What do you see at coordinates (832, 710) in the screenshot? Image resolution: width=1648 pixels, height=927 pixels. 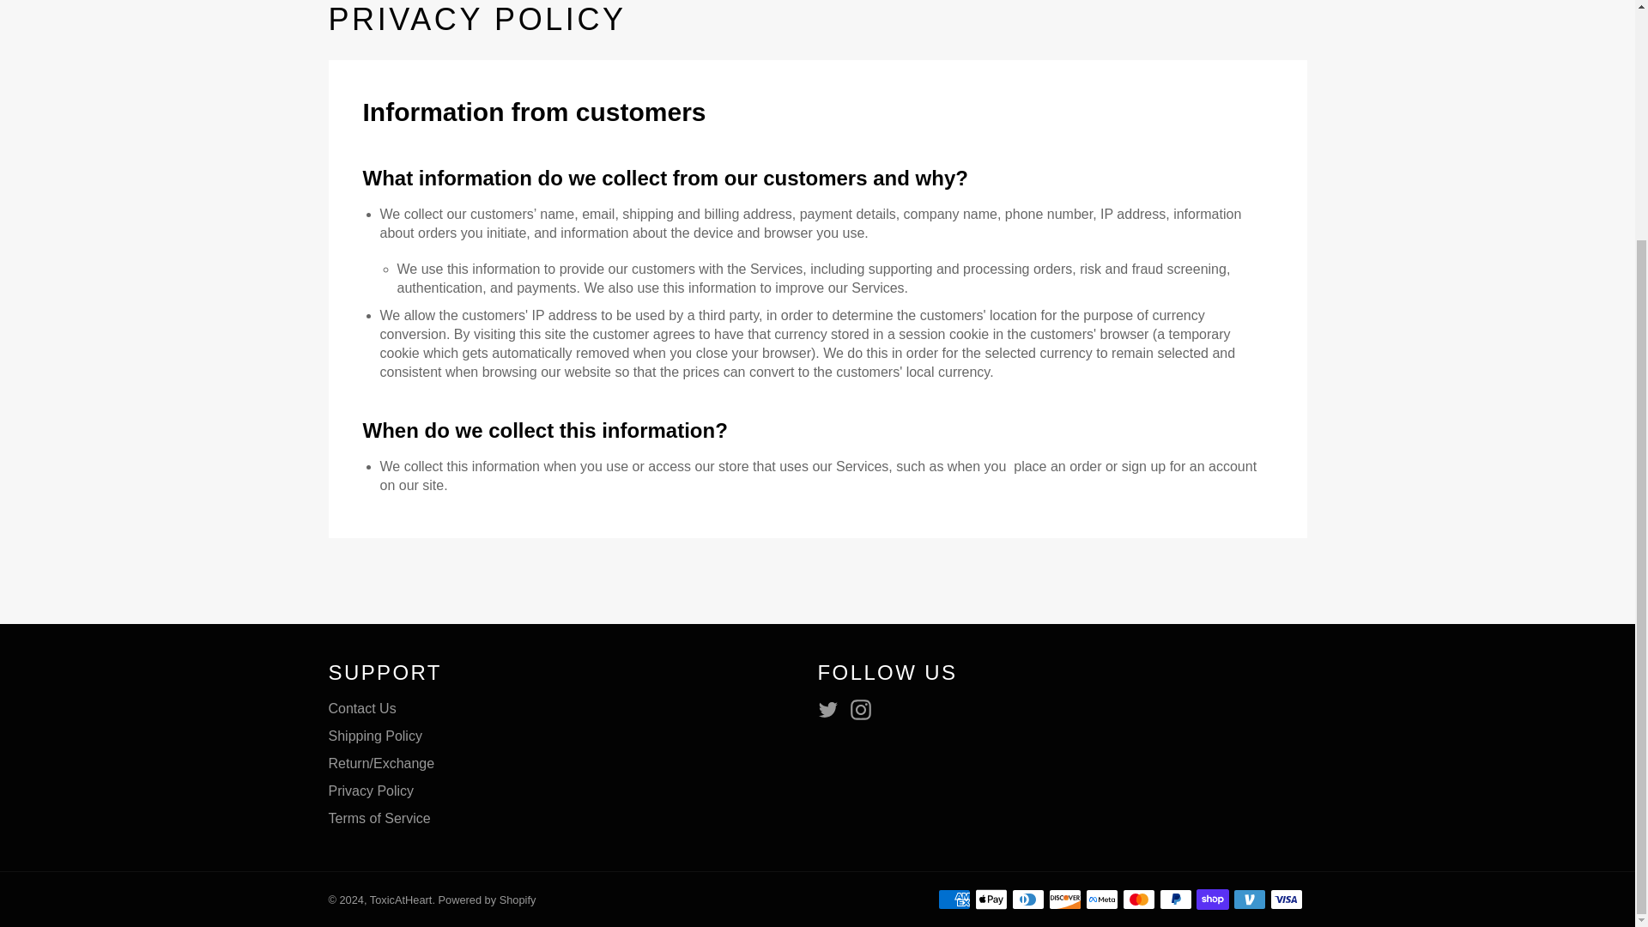 I see `Twitter` at bounding box center [832, 710].